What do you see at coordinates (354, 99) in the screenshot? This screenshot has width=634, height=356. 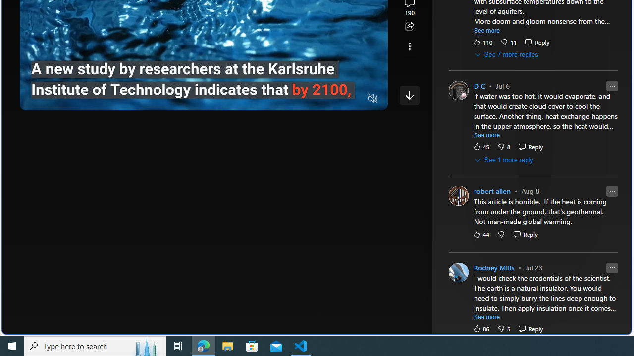 I see `Fullscreen` at bounding box center [354, 99].